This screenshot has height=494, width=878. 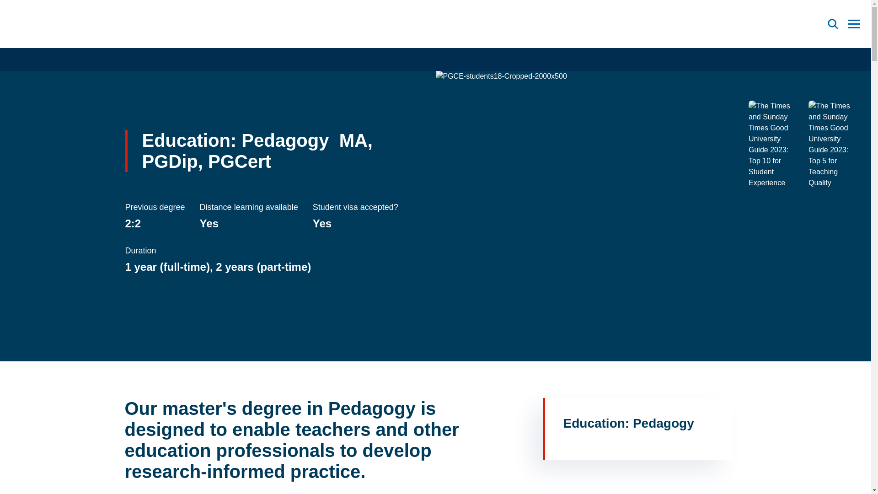 I want to click on Search, so click(x=833, y=24).